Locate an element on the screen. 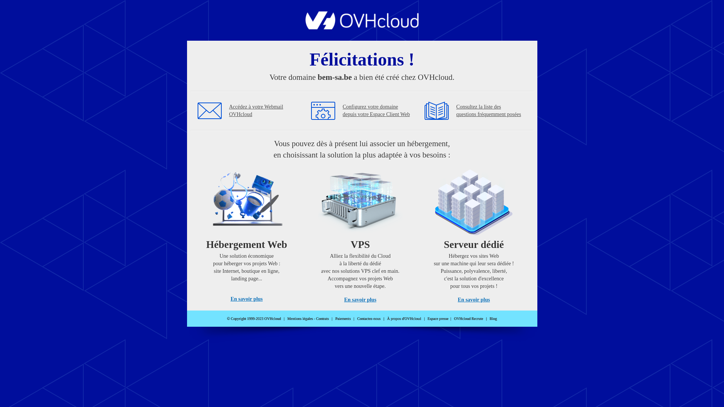  Configurez votre domaine
depuis votre Espace Client Web is located at coordinates (376, 111).